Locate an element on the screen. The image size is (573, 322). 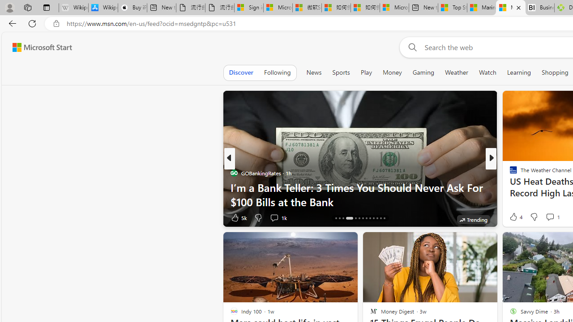
AutomationID: tab-19 is located at coordinates (359, 218).